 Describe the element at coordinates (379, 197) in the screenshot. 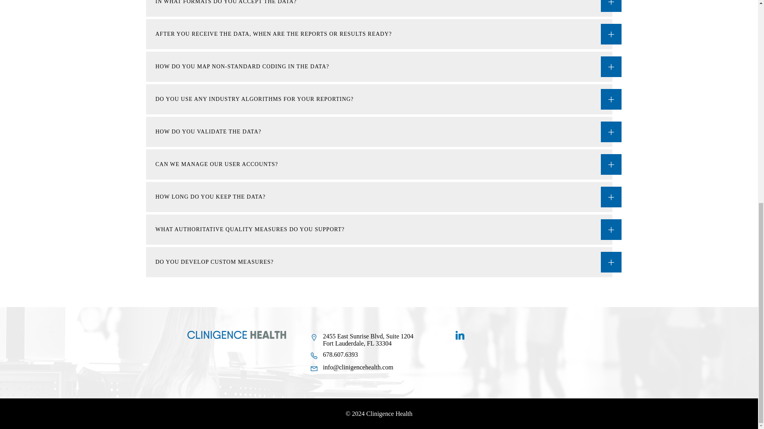

I see `HOW LONG DO YOU KEEP THE DATA?` at that location.